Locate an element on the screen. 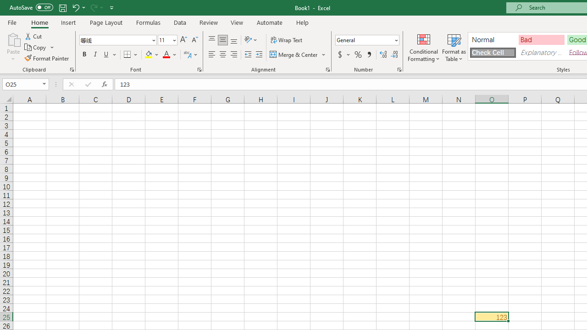 The width and height of the screenshot is (587, 330). Underline is located at coordinates (110, 55).